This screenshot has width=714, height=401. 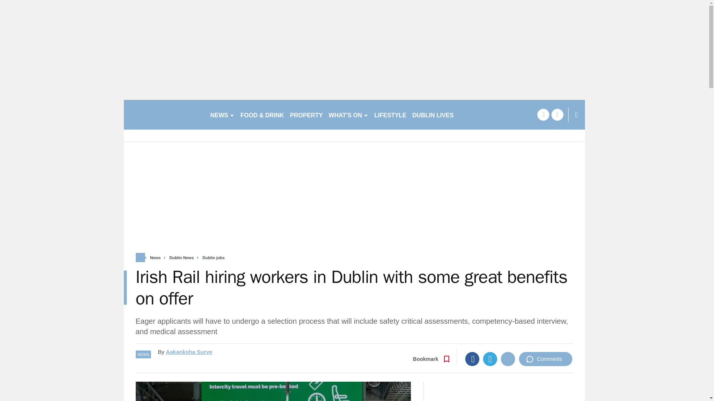 I want to click on SOCCER, so click(x=472, y=114).